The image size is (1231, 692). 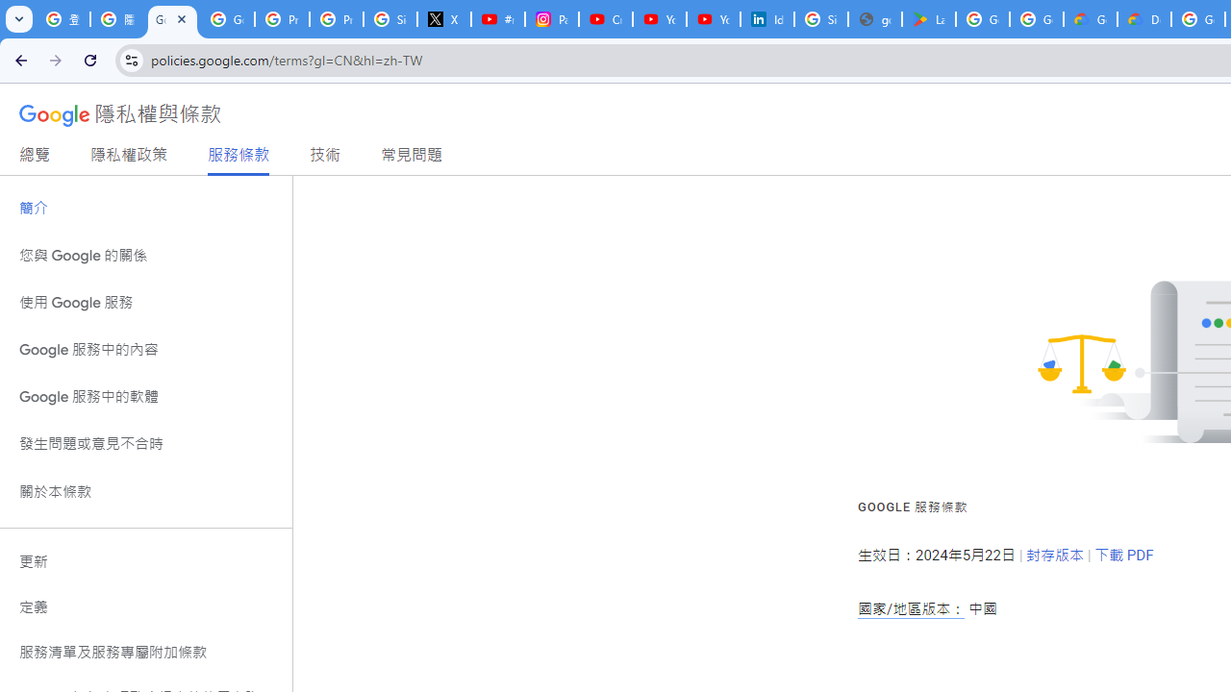 What do you see at coordinates (1036, 19) in the screenshot?
I see `Google Workspace - Specific Terms` at bounding box center [1036, 19].